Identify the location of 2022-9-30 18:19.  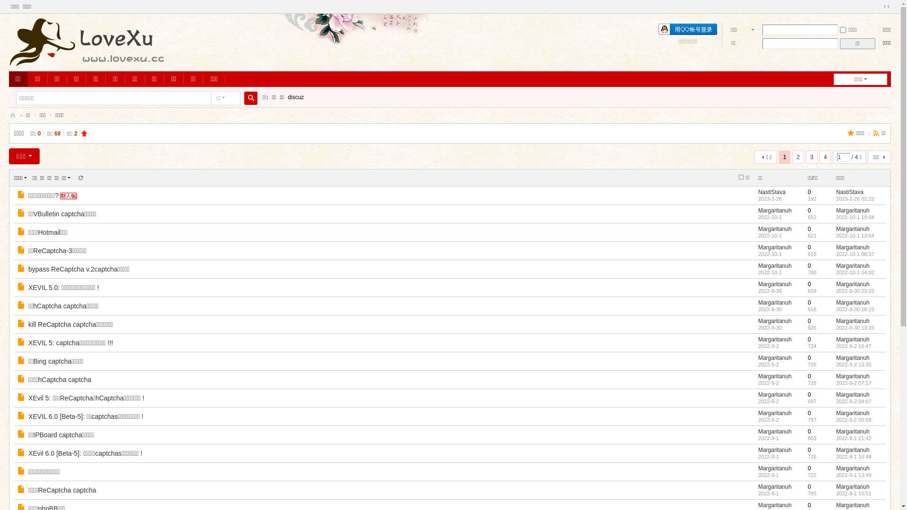
(855, 309).